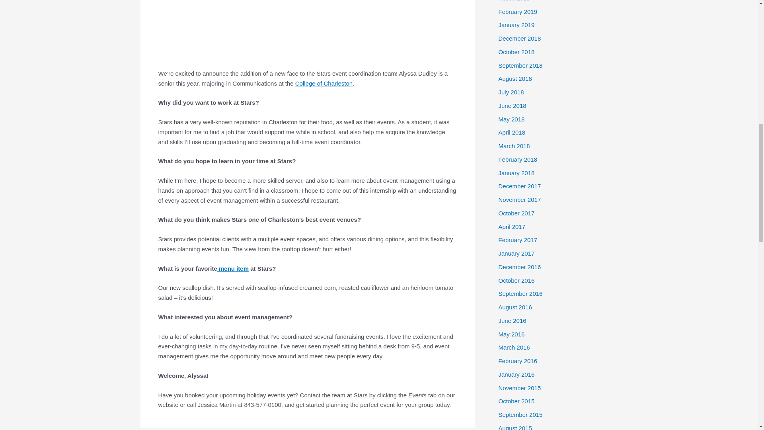  What do you see at coordinates (519, 38) in the screenshot?
I see `December 2018` at bounding box center [519, 38].